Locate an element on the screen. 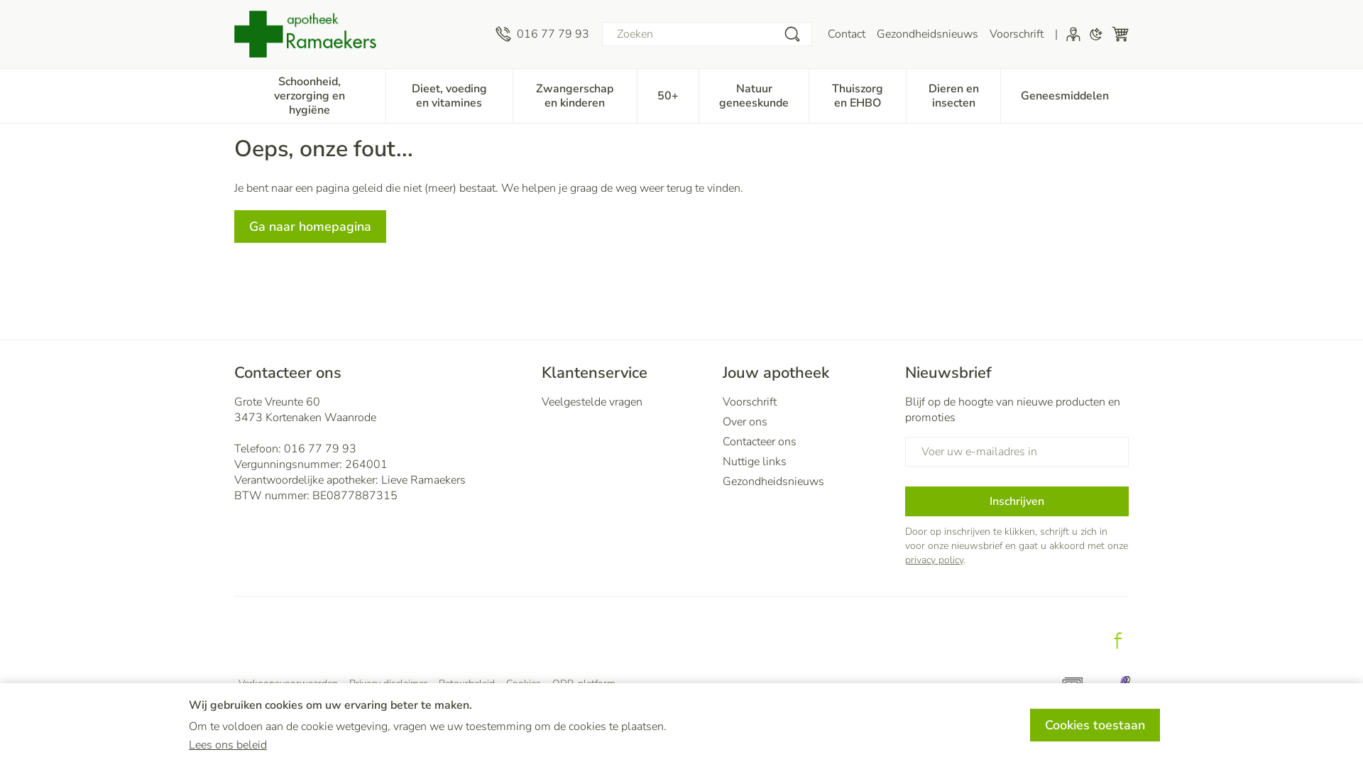 Image resolution: width=1363 pixels, height=767 pixels. Klant menu is located at coordinates (1073, 34).